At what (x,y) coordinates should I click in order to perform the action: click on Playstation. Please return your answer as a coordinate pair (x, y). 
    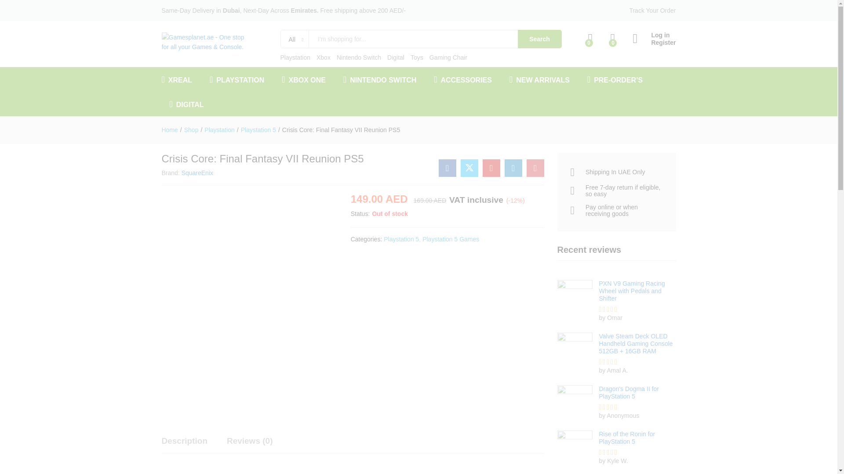
    Looking at the image, I should click on (295, 57).